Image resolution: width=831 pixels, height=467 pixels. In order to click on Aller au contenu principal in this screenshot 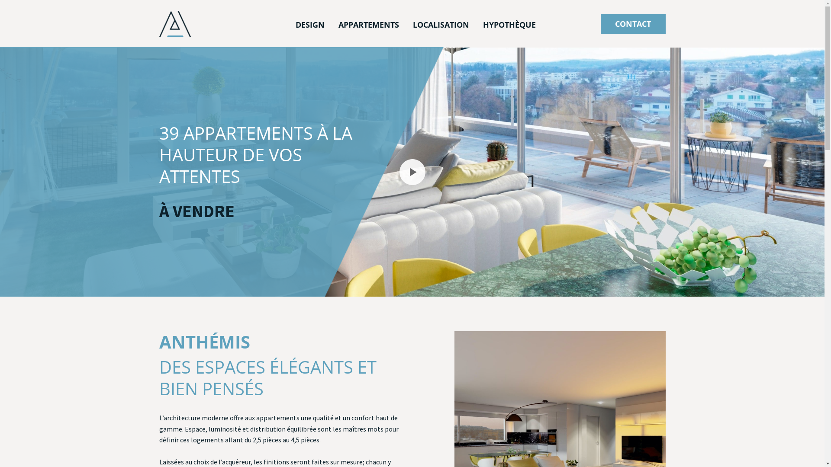, I will do `click(0, 0)`.